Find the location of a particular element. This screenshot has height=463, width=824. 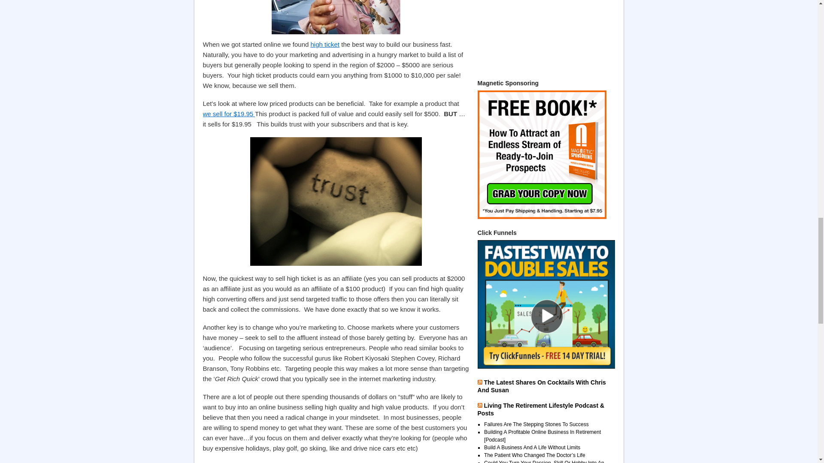

Chris and Susan Beeslely High Ticket is located at coordinates (325, 45).